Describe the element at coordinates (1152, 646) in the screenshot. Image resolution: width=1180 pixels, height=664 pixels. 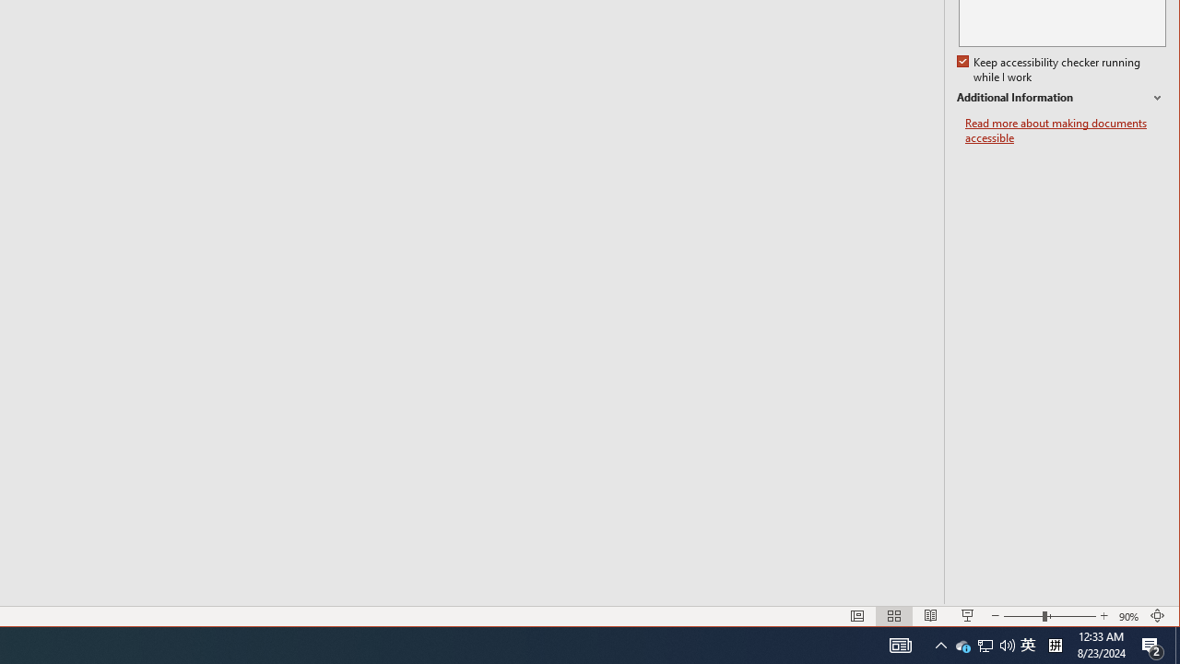
I see `Action Center, 2 new notifications` at that location.